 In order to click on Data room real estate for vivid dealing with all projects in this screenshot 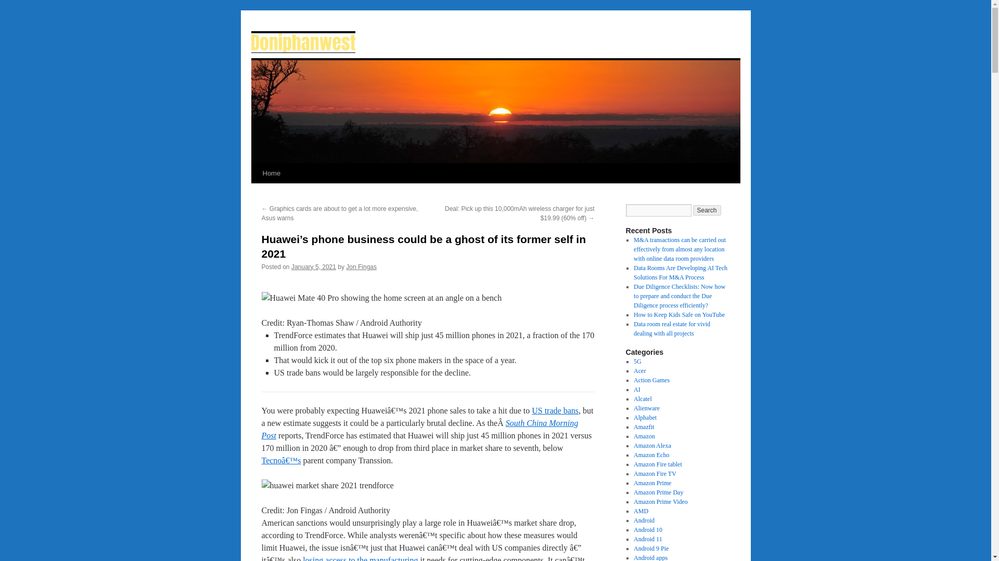, I will do `click(672, 328)`.